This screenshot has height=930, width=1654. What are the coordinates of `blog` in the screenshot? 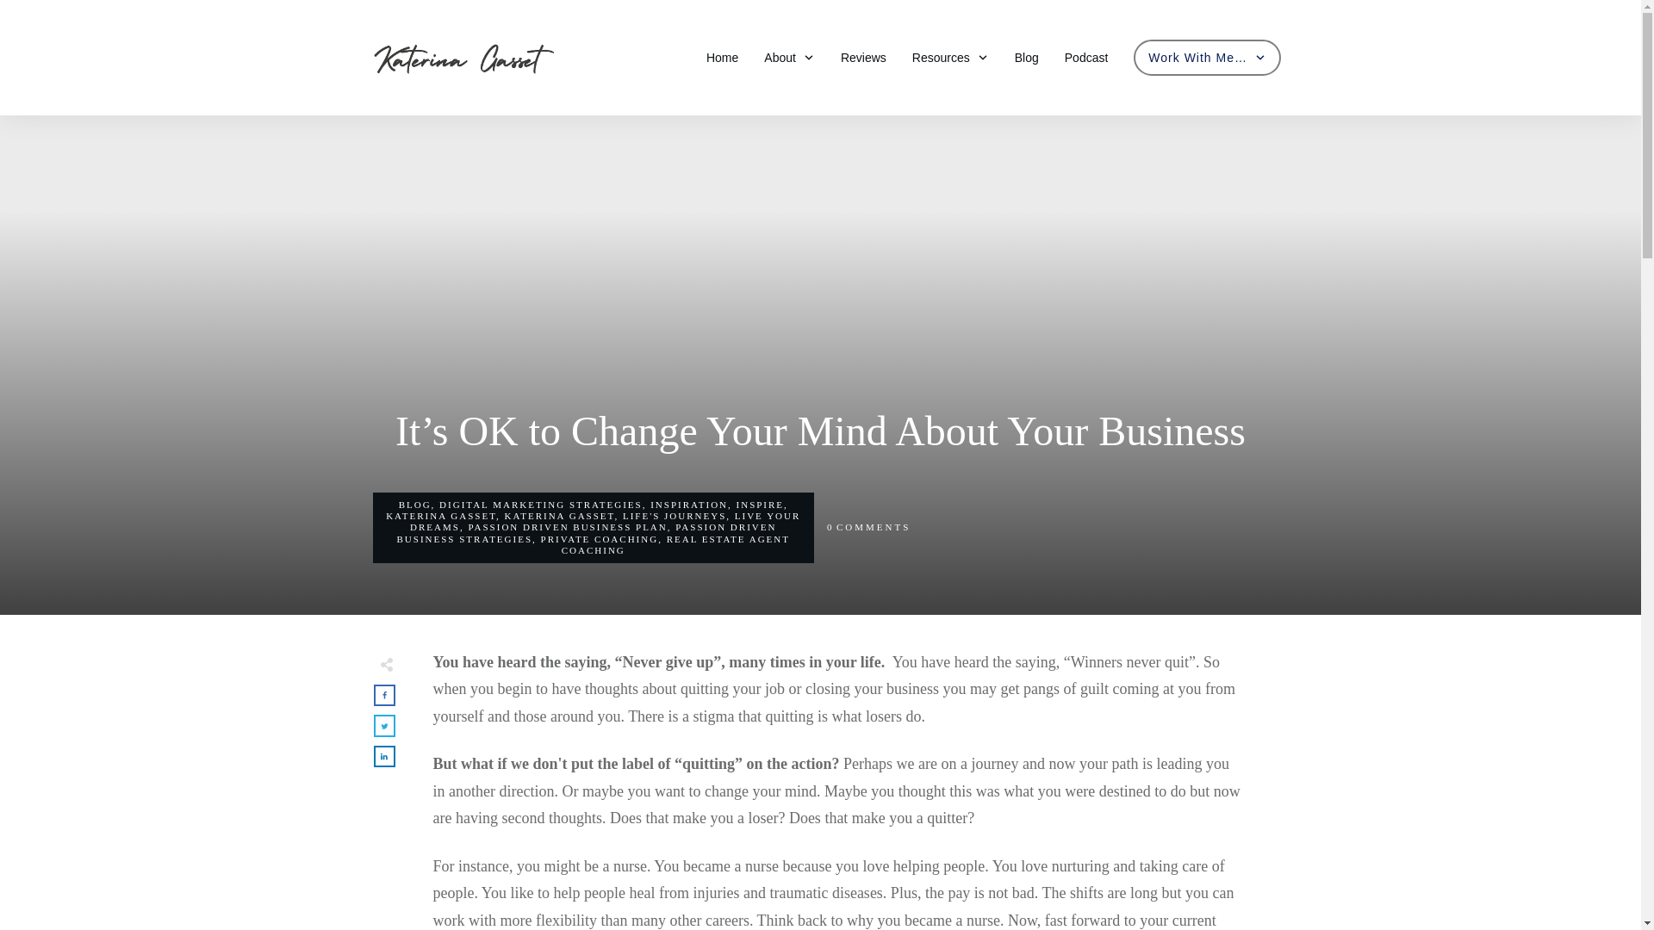 It's located at (415, 504).